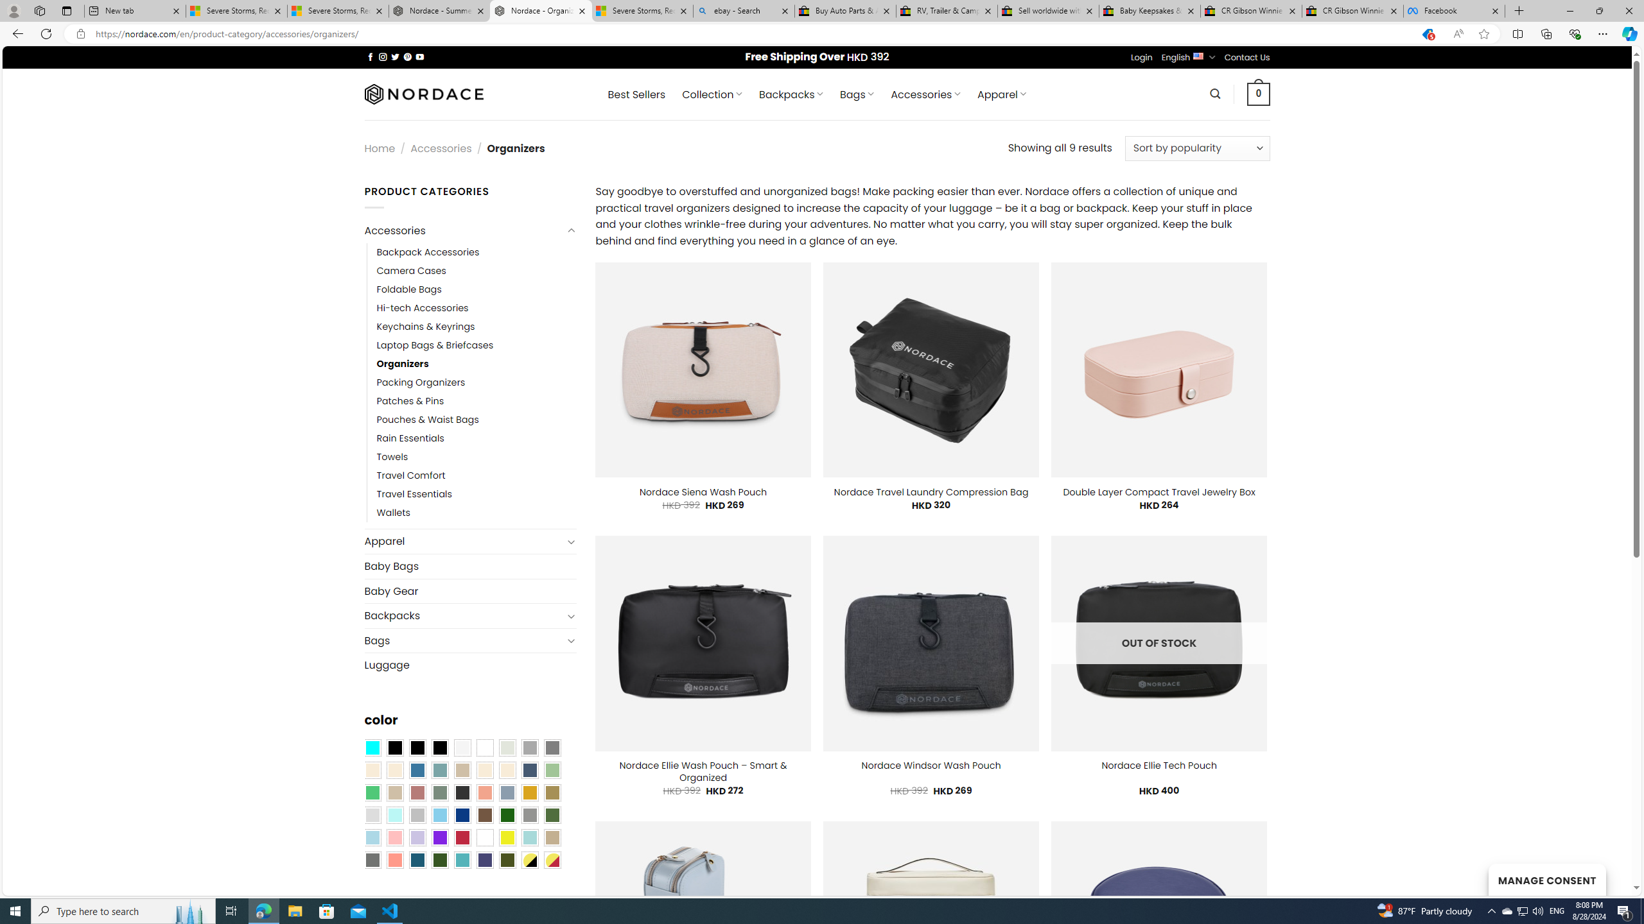 Image resolution: width=1644 pixels, height=924 pixels. I want to click on Buy Auto Parts & Accessories | eBay, so click(844, 11).